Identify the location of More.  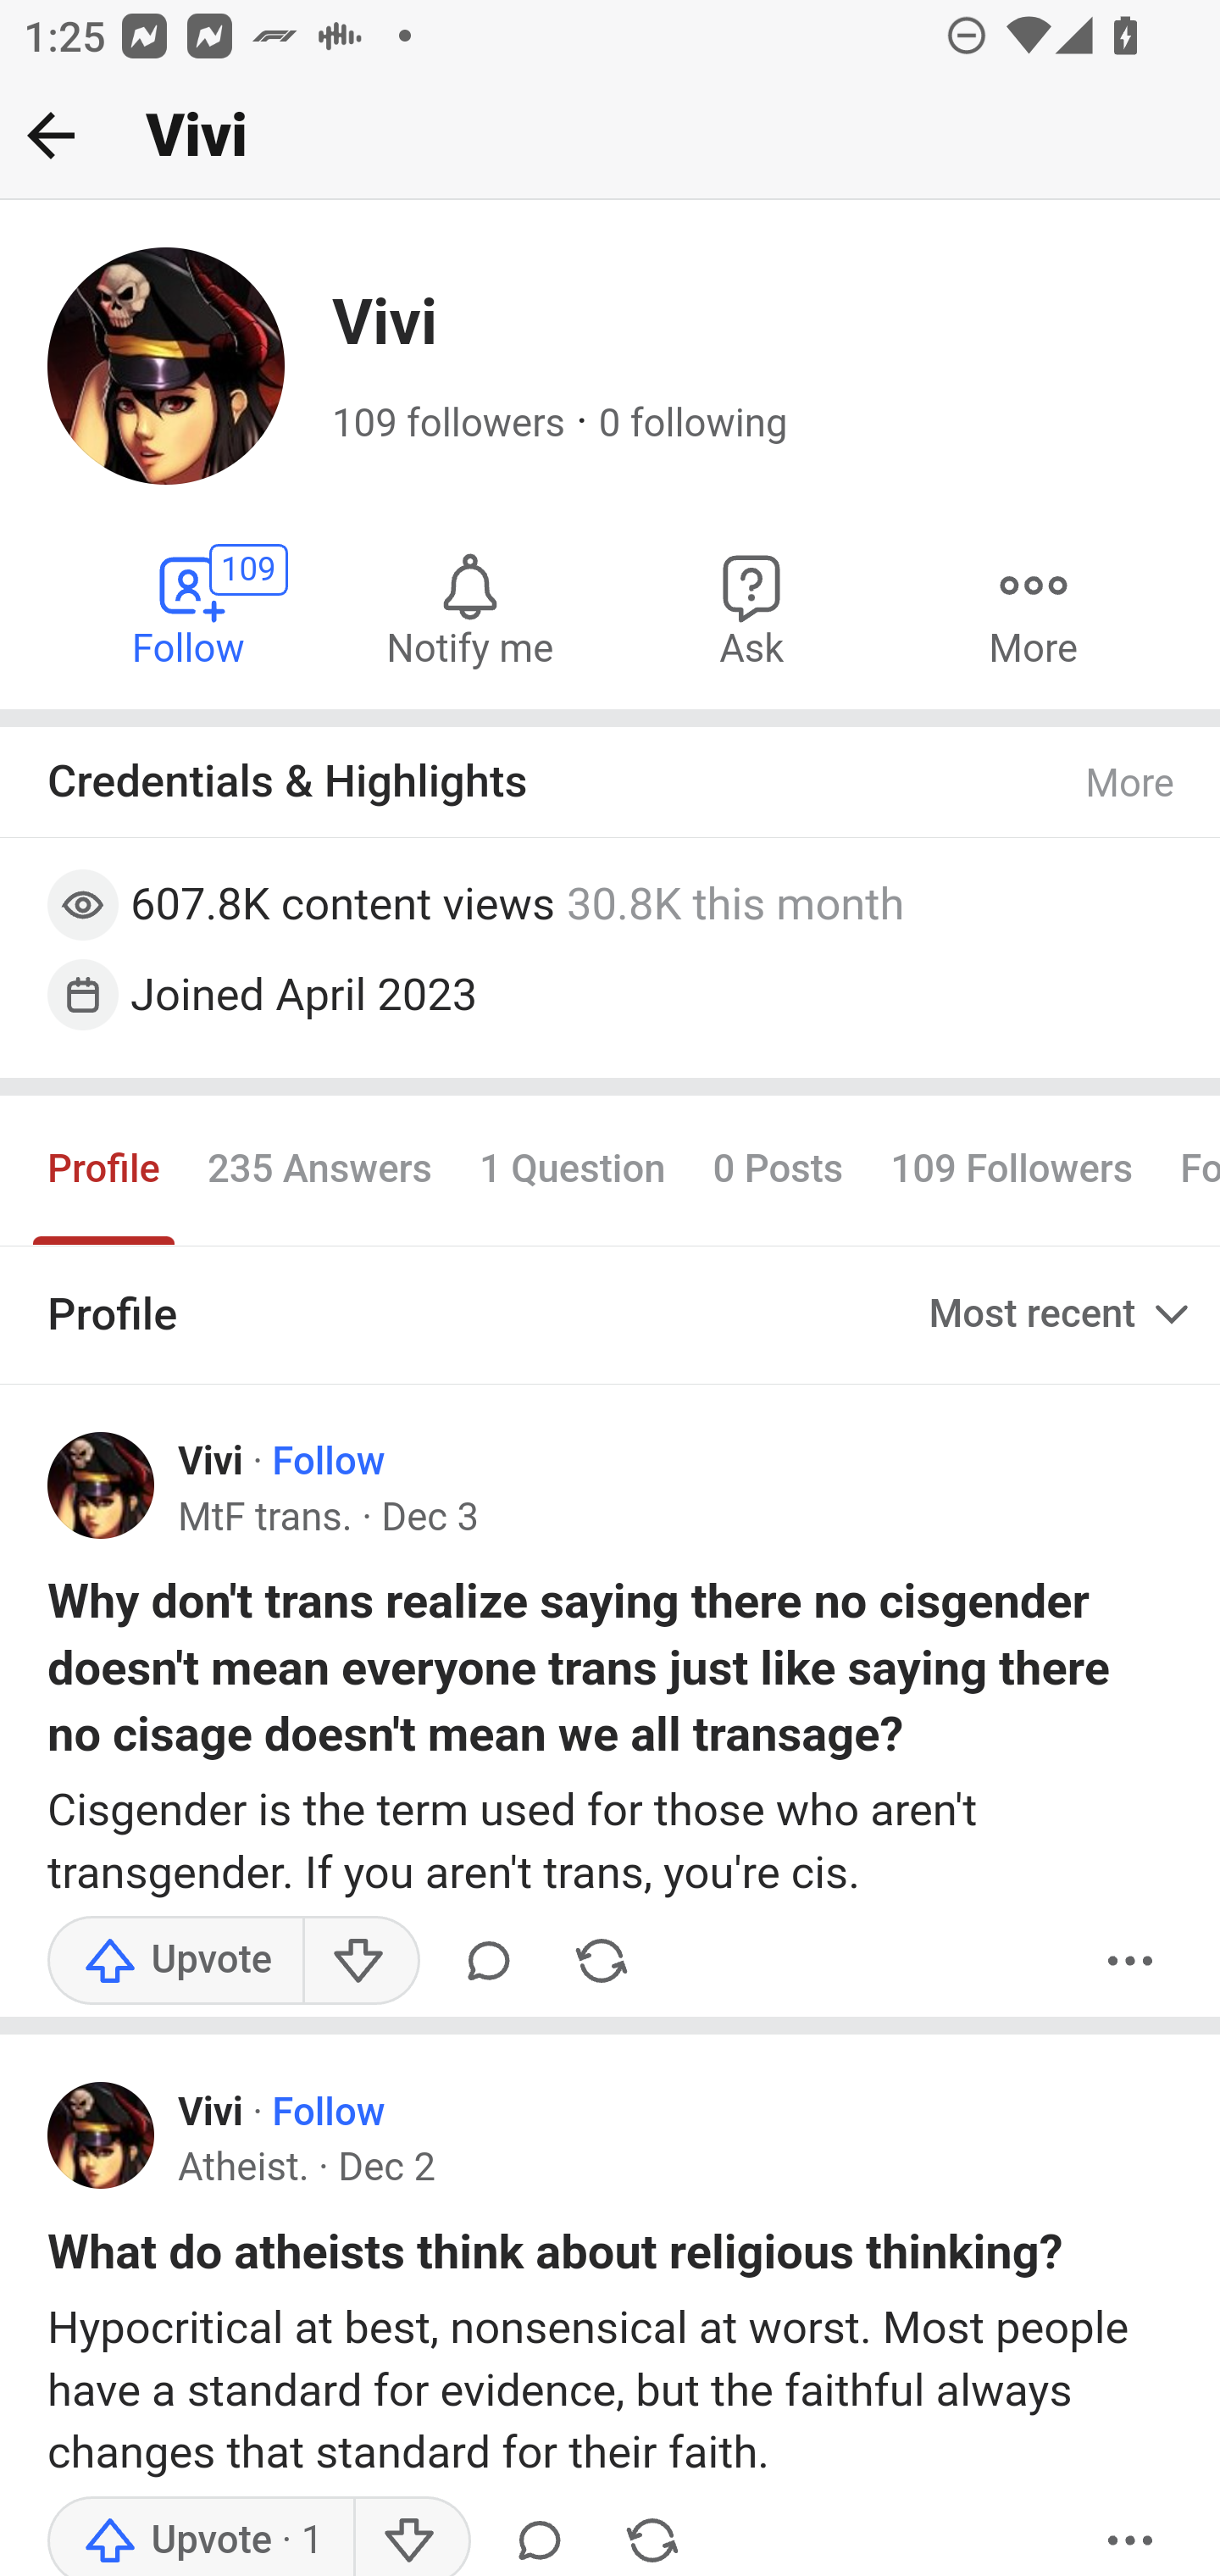
(1033, 608).